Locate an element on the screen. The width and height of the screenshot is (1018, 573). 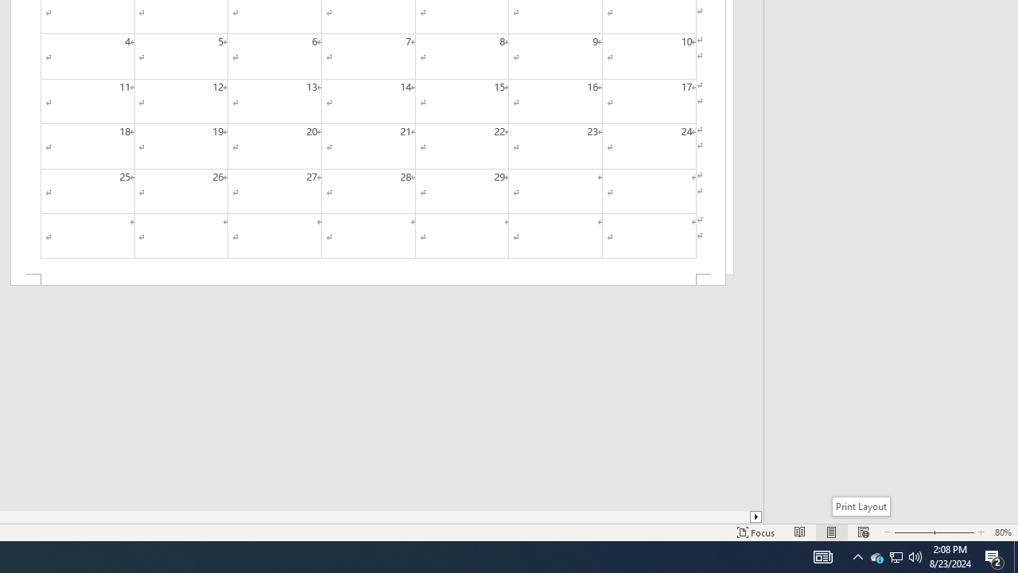
Focus  is located at coordinates (756, 532).